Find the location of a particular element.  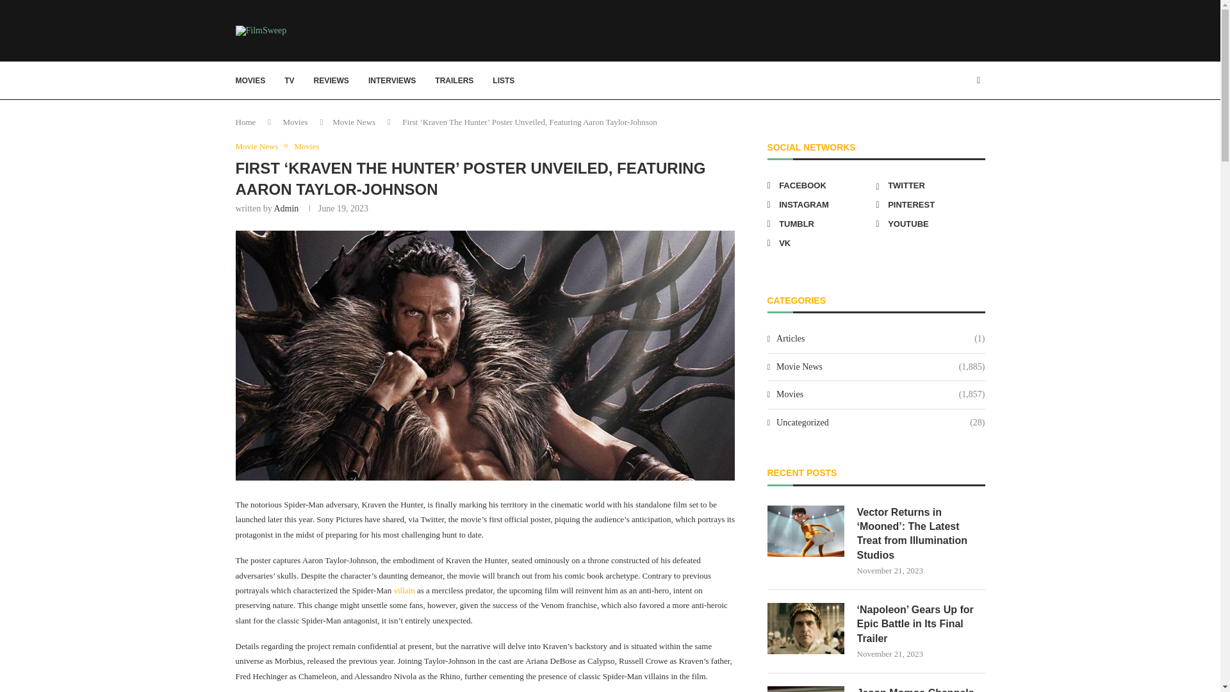

Movie News is located at coordinates (354, 122).